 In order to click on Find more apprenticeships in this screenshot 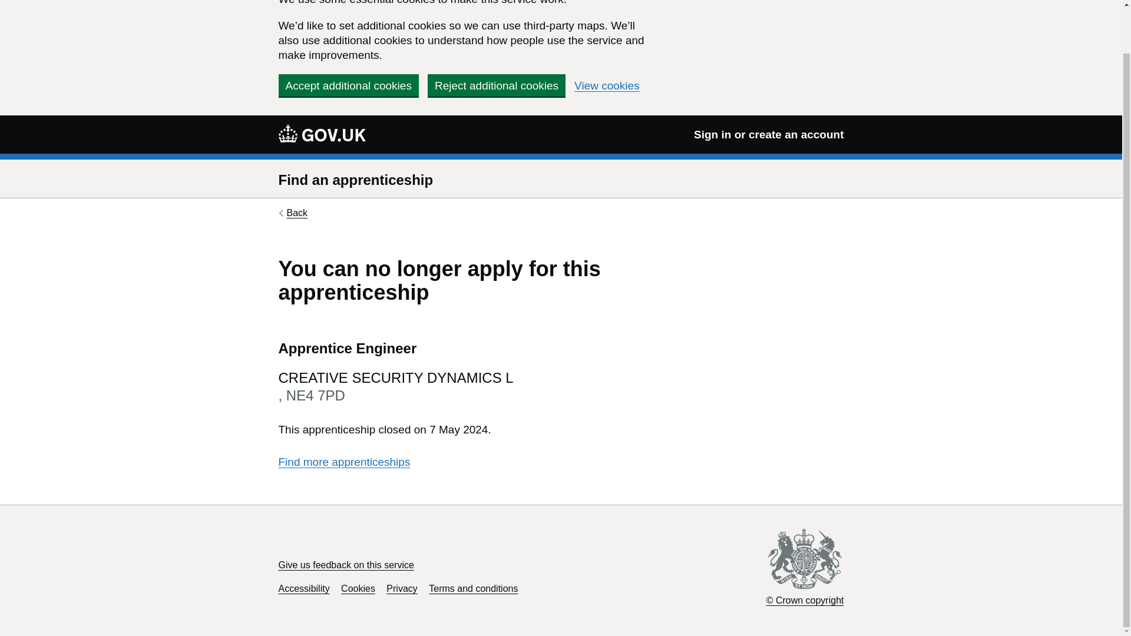, I will do `click(344, 462)`.